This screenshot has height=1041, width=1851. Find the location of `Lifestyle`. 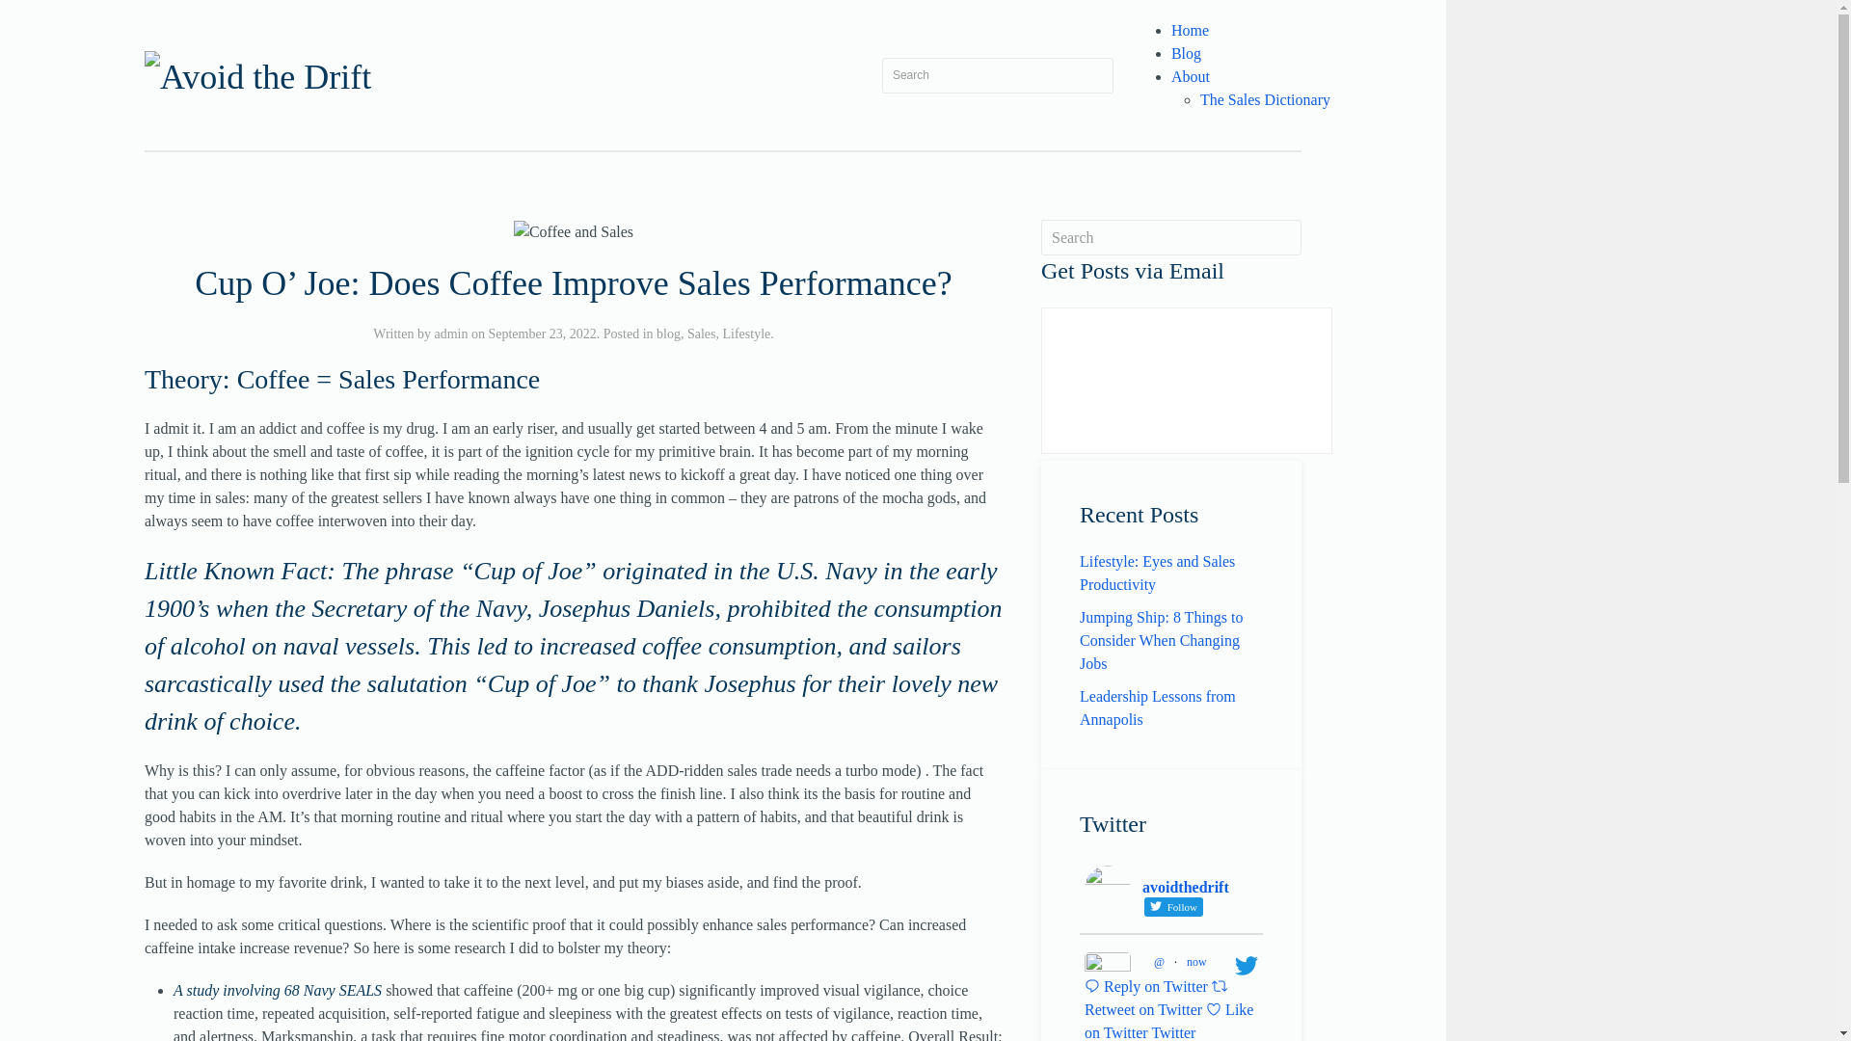

Lifestyle is located at coordinates (747, 334).